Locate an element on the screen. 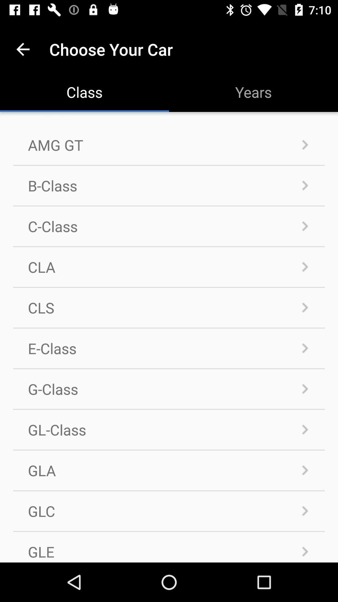  select the next icon which is right to the glc is located at coordinates (305, 511).